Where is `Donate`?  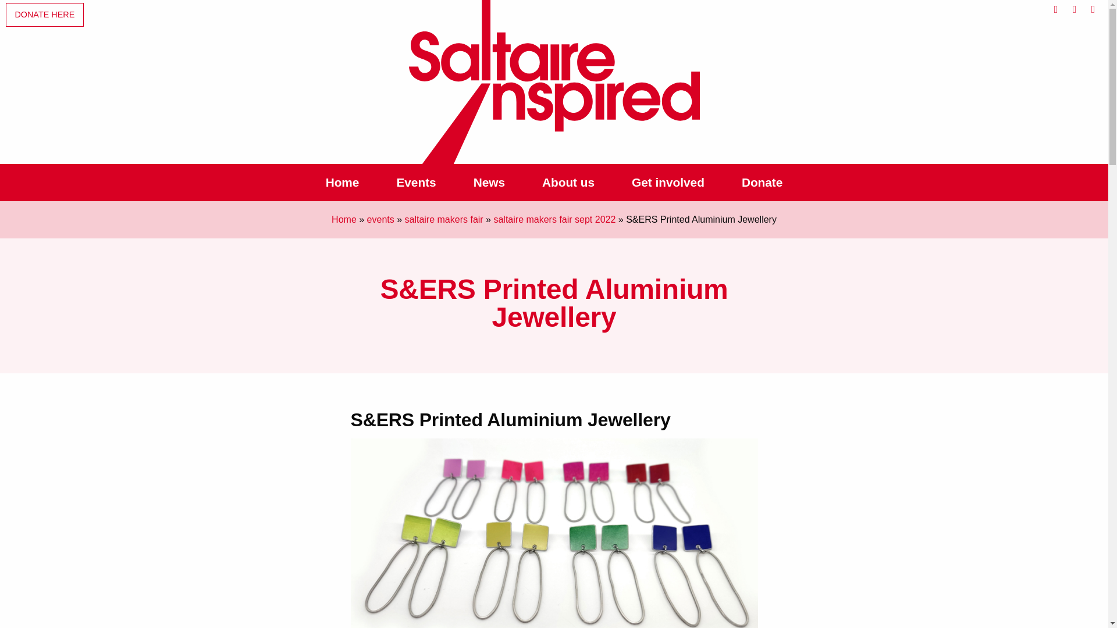 Donate is located at coordinates (762, 181).